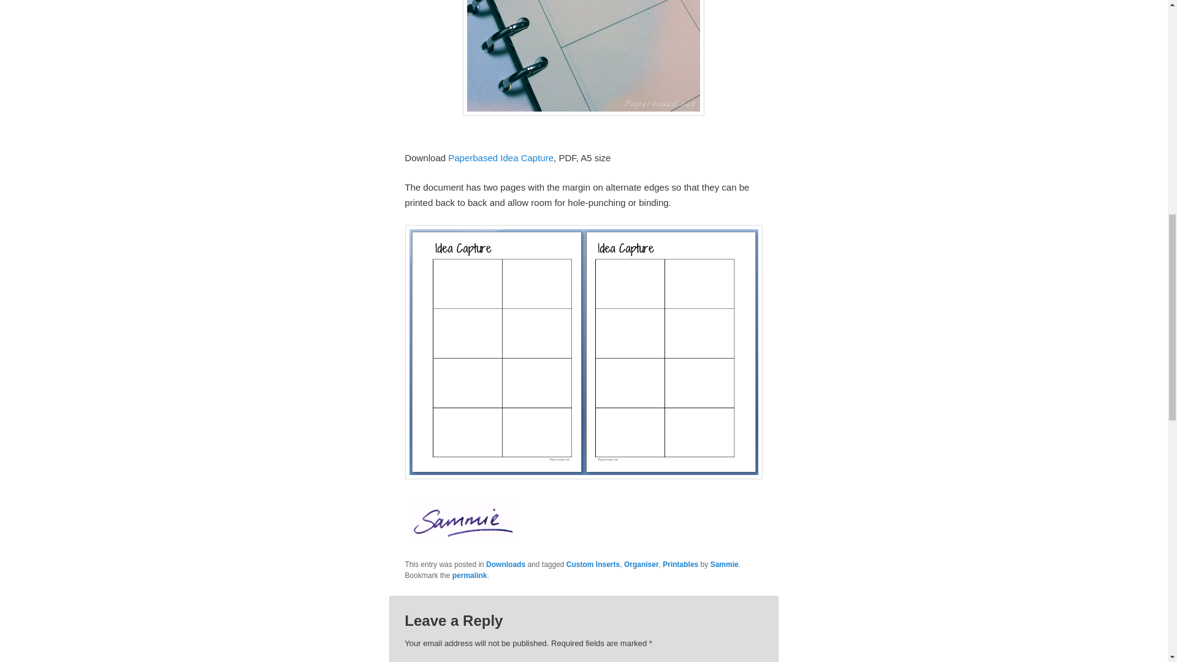  Describe the element at coordinates (641, 564) in the screenshot. I see `Organiser` at that location.